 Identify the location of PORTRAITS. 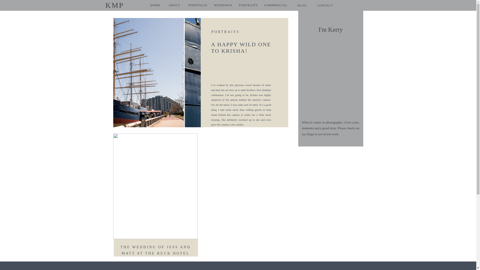
(225, 32).